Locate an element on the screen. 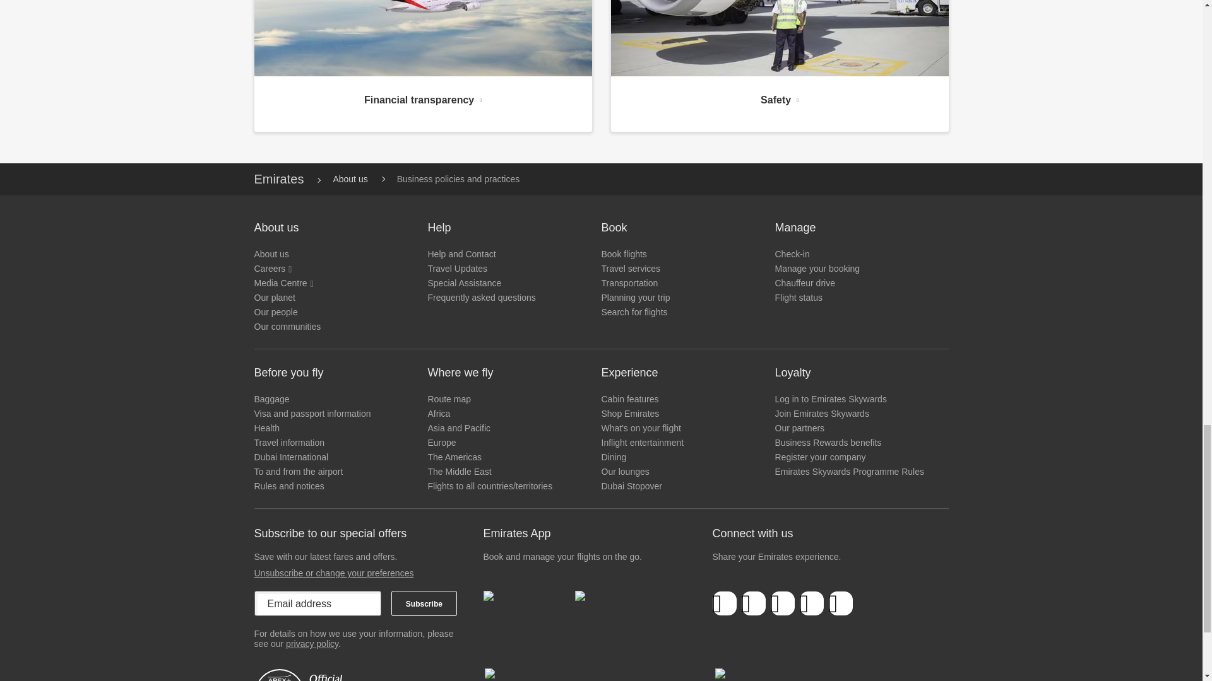  Apex five star rating 2021 is located at coordinates (561, 675).